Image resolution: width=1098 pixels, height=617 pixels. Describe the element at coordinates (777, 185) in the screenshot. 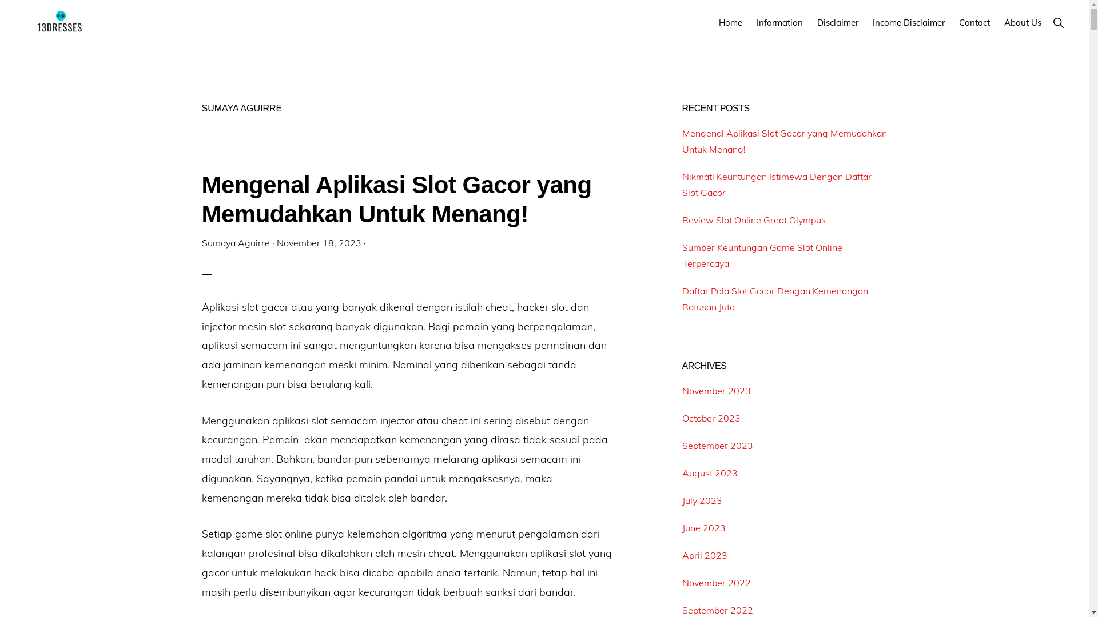

I see `Nikmati Keuntungan Istimewa Dengan Daftar Slot Gacor` at that location.